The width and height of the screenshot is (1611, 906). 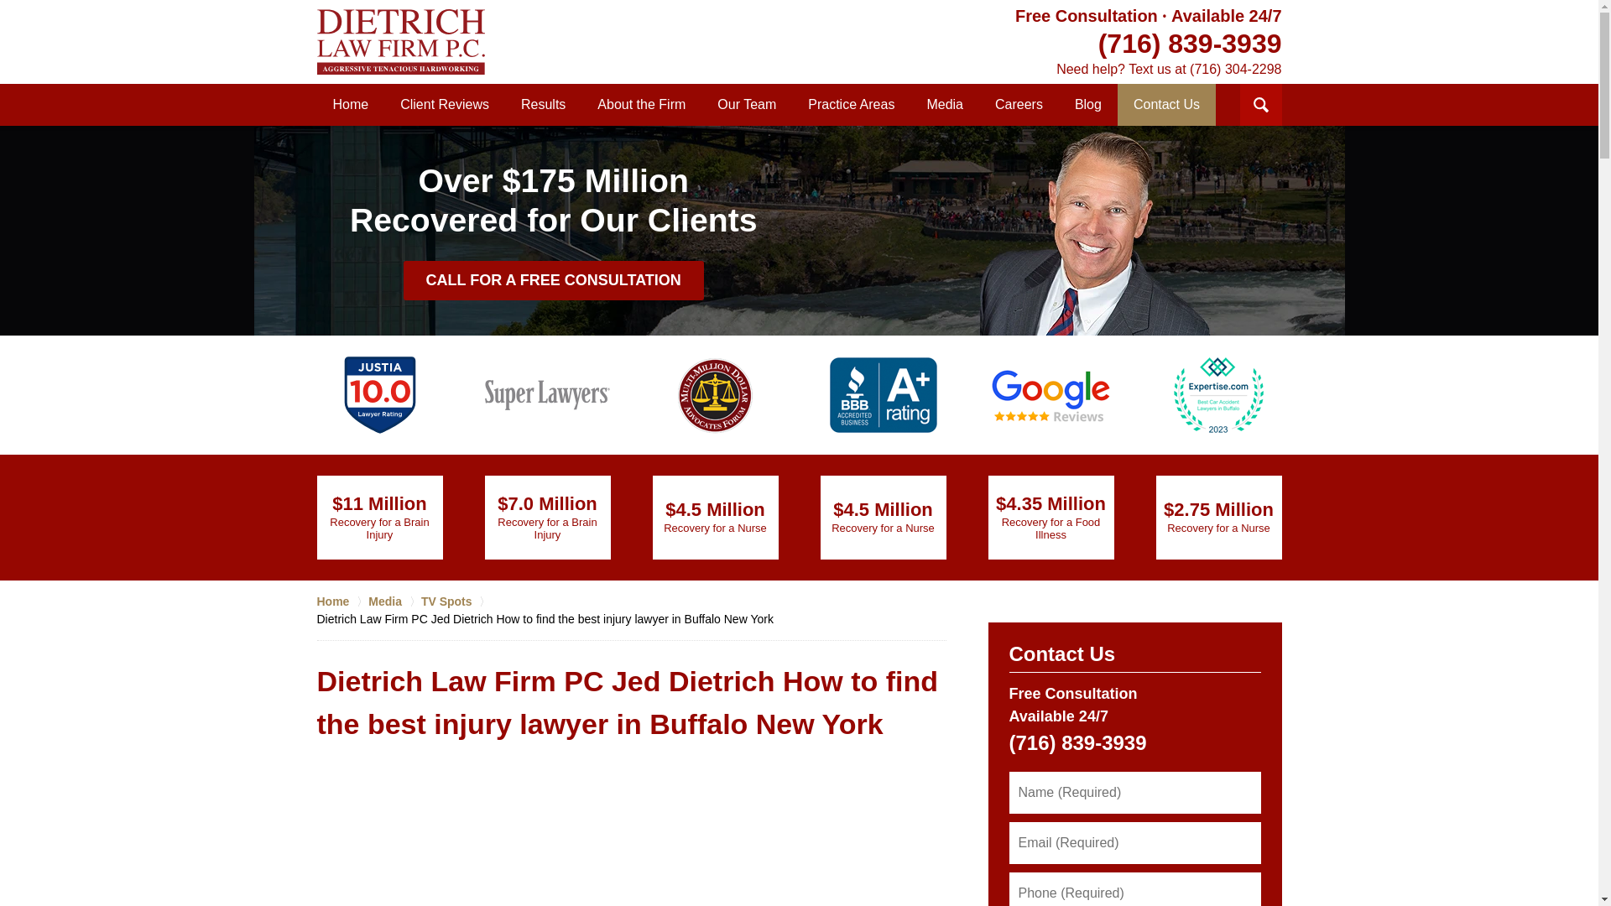 I want to click on Contact Us, so click(x=1166, y=105).